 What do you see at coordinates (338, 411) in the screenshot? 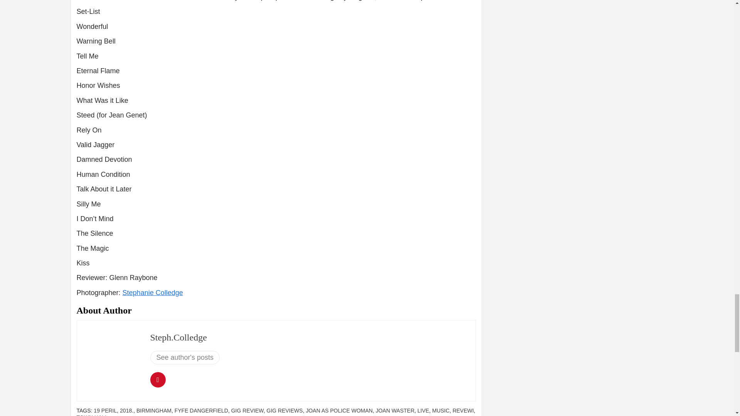
I see `JOAN AS POLICE WOMAN` at bounding box center [338, 411].